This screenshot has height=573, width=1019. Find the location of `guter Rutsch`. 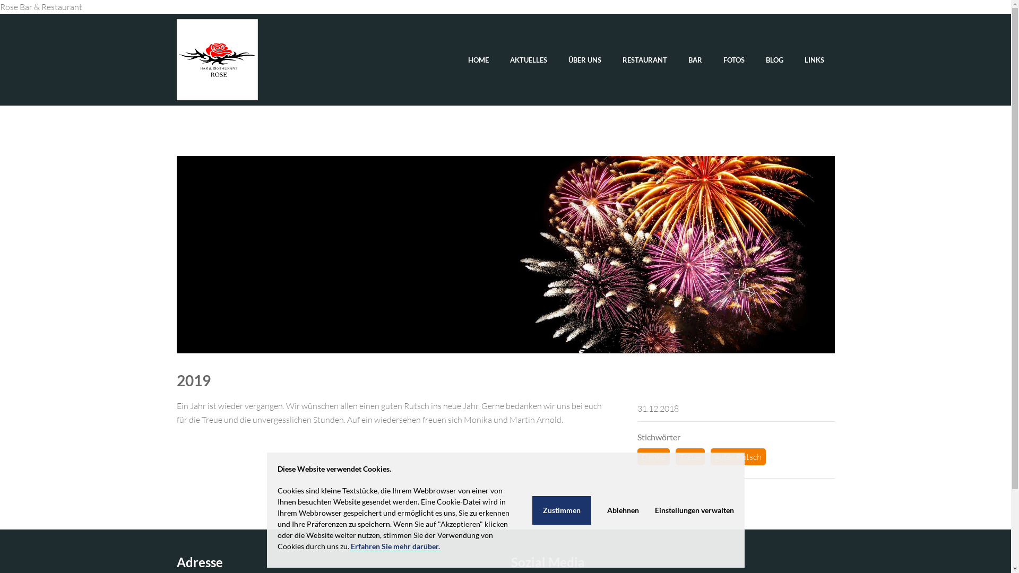

guter Rutsch is located at coordinates (738, 457).